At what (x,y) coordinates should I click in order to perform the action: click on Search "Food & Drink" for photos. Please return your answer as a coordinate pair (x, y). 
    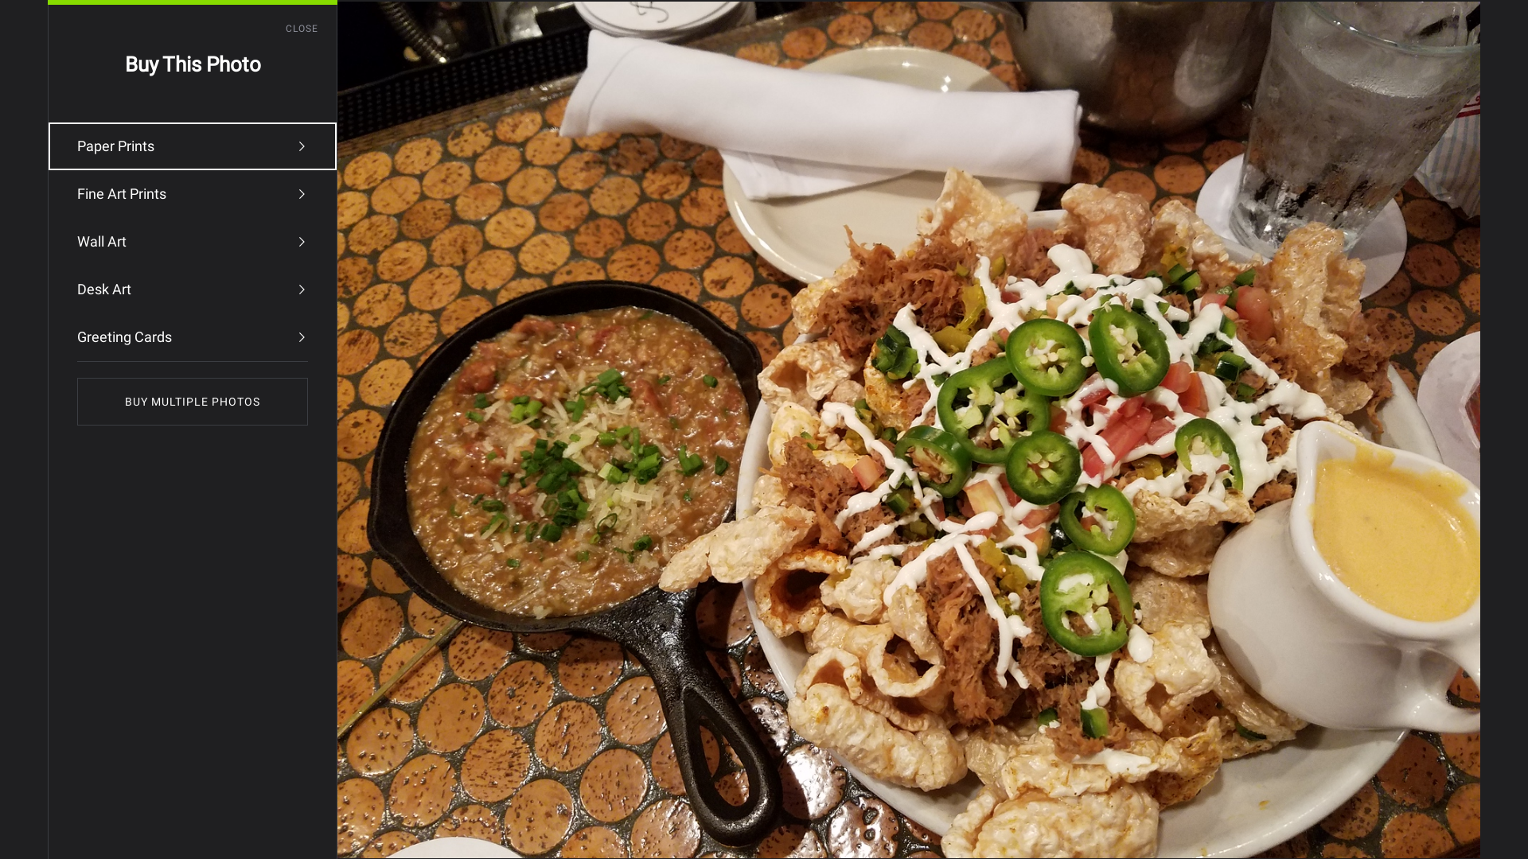
    Looking at the image, I should click on (1449, 24).